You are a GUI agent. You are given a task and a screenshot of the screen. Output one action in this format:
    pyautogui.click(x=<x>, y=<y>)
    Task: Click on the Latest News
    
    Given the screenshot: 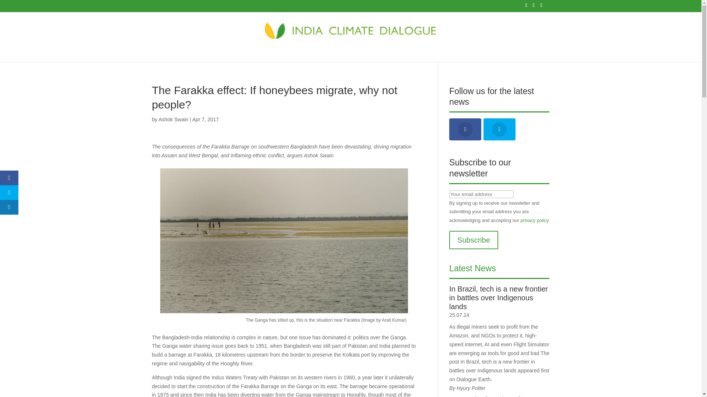 What is the action you would take?
    pyautogui.click(x=472, y=268)
    